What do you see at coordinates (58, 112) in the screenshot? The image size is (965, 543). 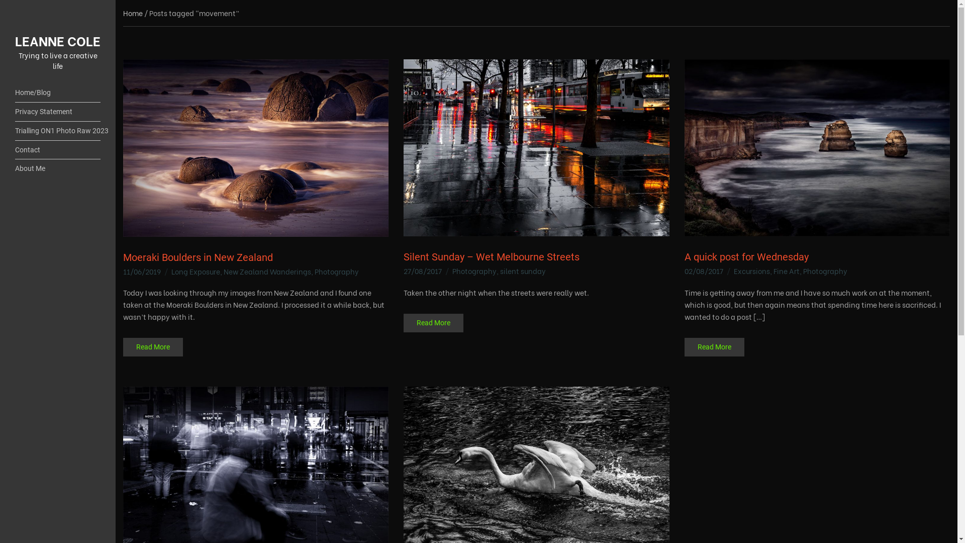 I see `Privacy Statement` at bounding box center [58, 112].